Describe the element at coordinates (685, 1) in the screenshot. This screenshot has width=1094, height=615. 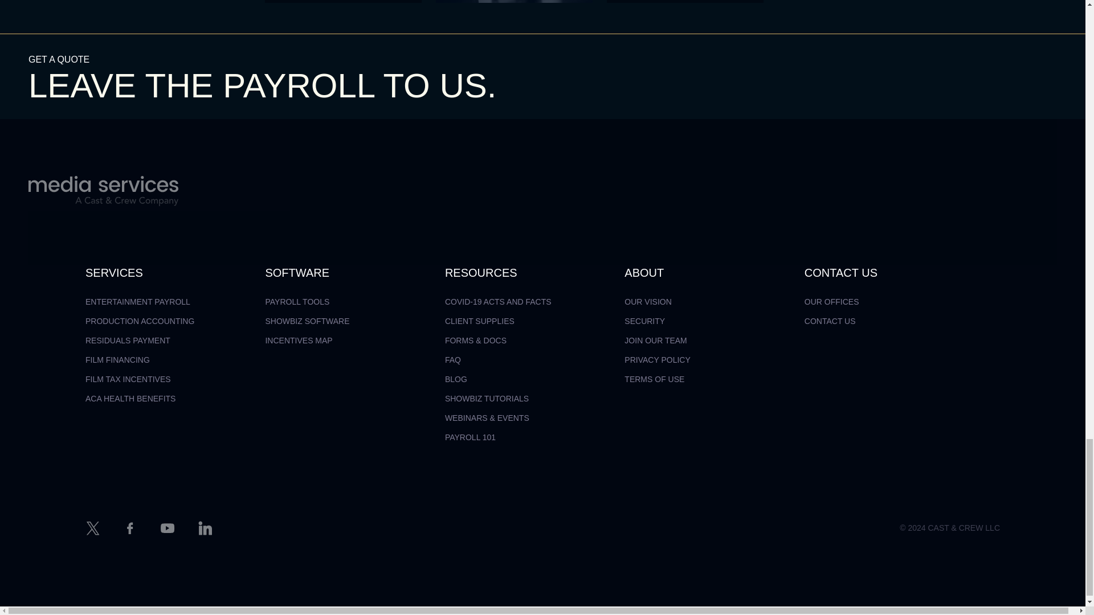
I see `VFX for Independent Filmmakers: Movie Magic on a Budget` at that location.